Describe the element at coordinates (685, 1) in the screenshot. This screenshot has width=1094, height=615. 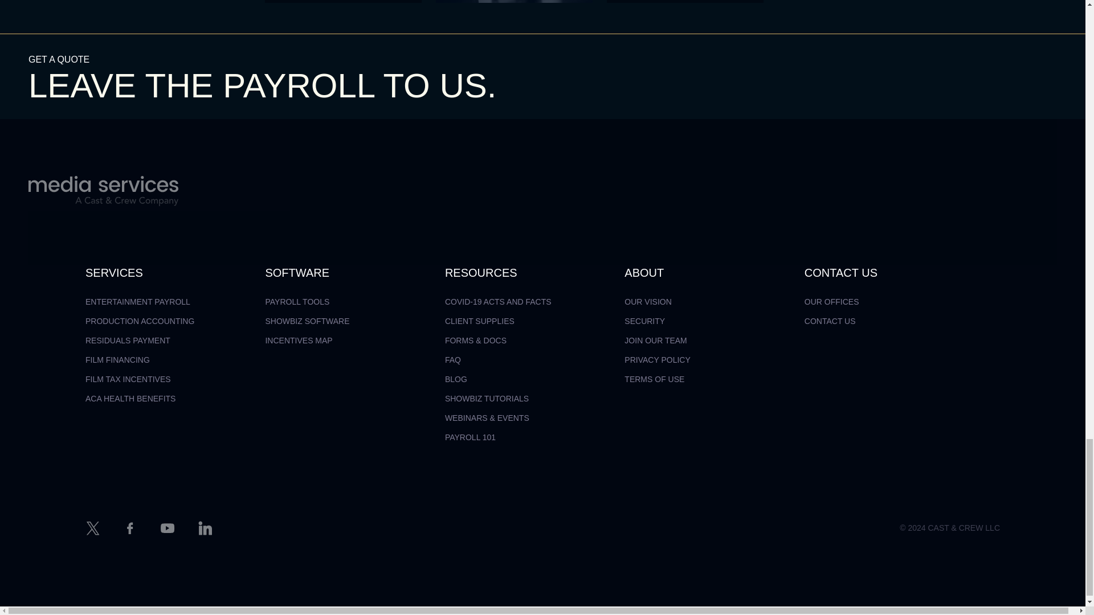
I see `VFX for Independent Filmmakers: Movie Magic on a Budget` at that location.